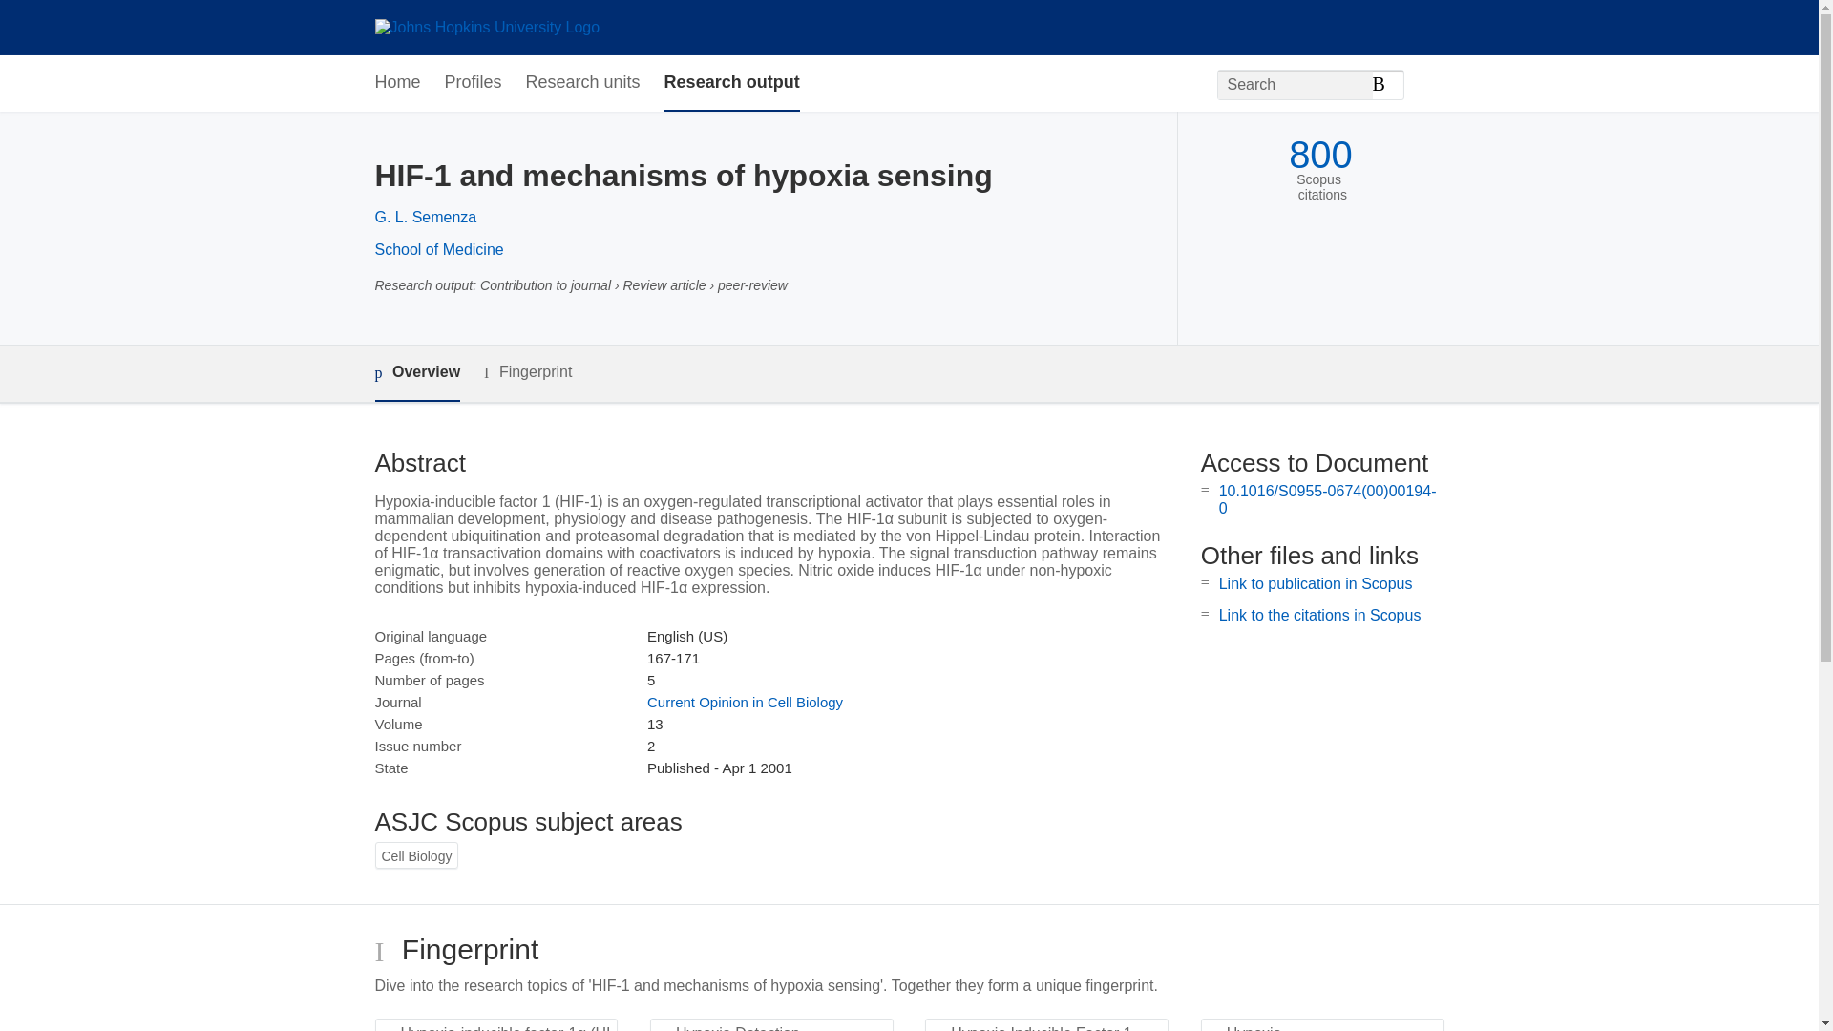  I want to click on Link to publication in Scopus, so click(1316, 582).